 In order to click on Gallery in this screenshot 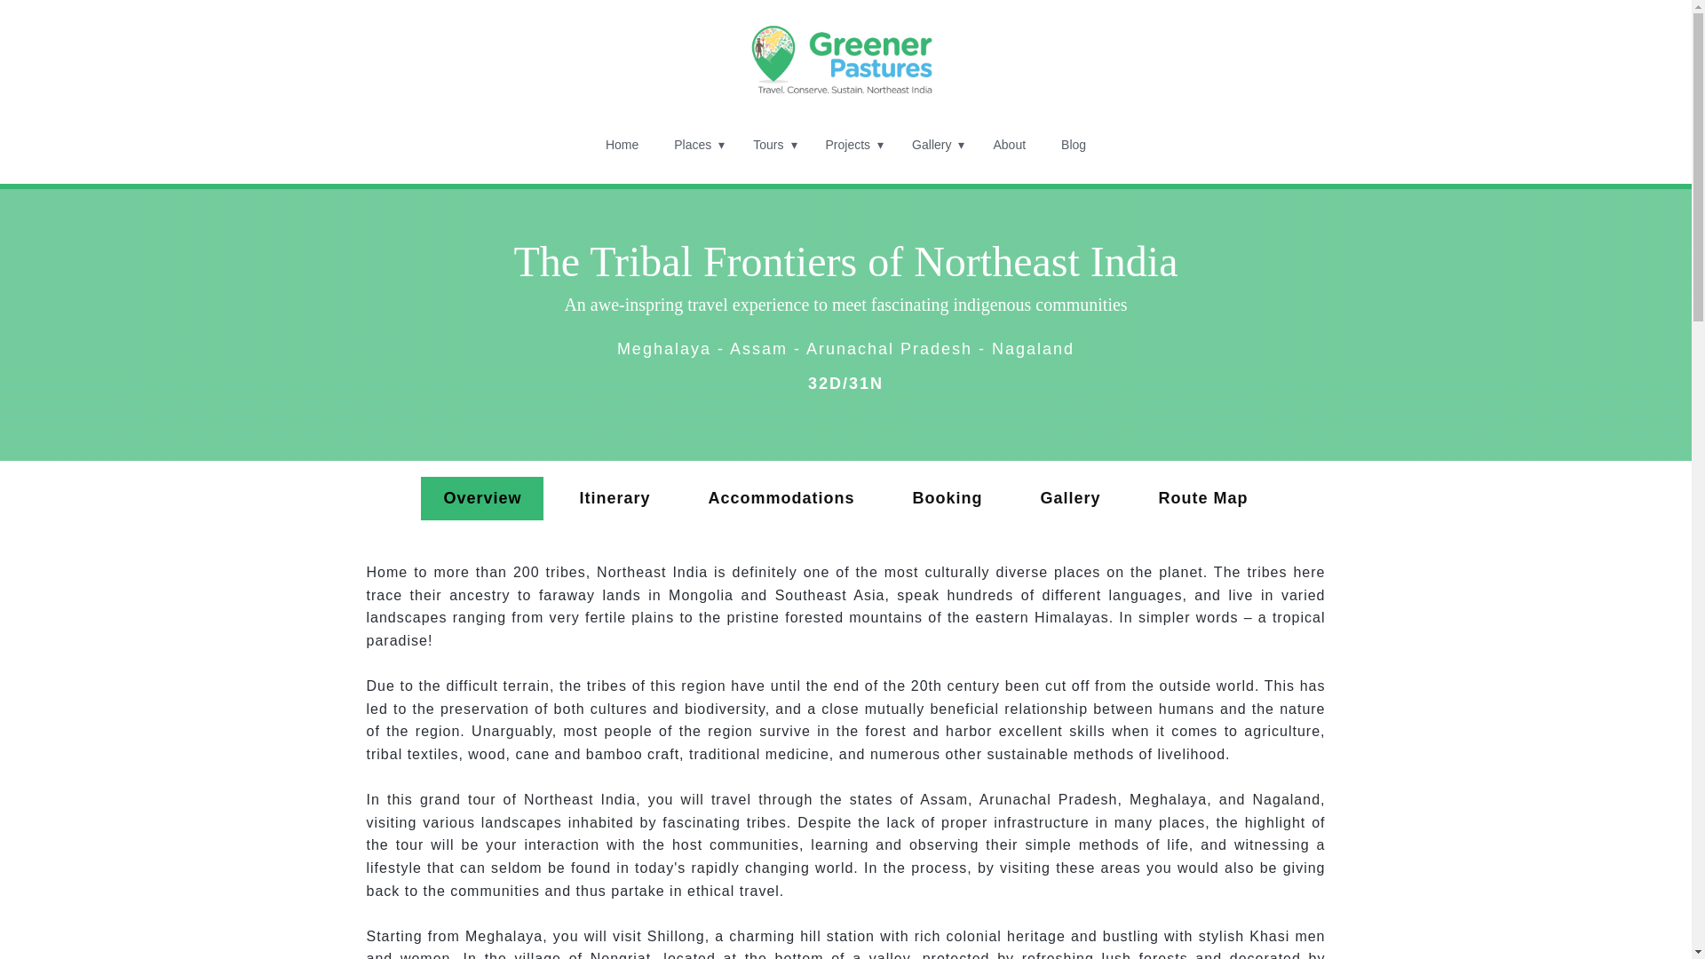, I will do `click(934, 144)`.